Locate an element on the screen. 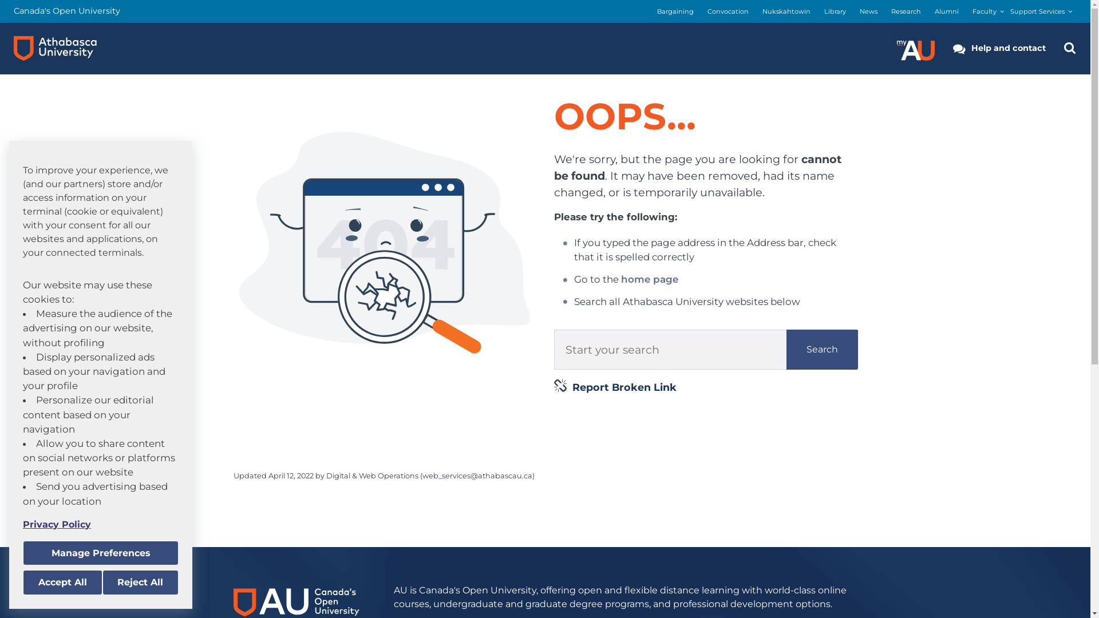 The image size is (1099, 618). Nukskahtowin is located at coordinates (786, 11).